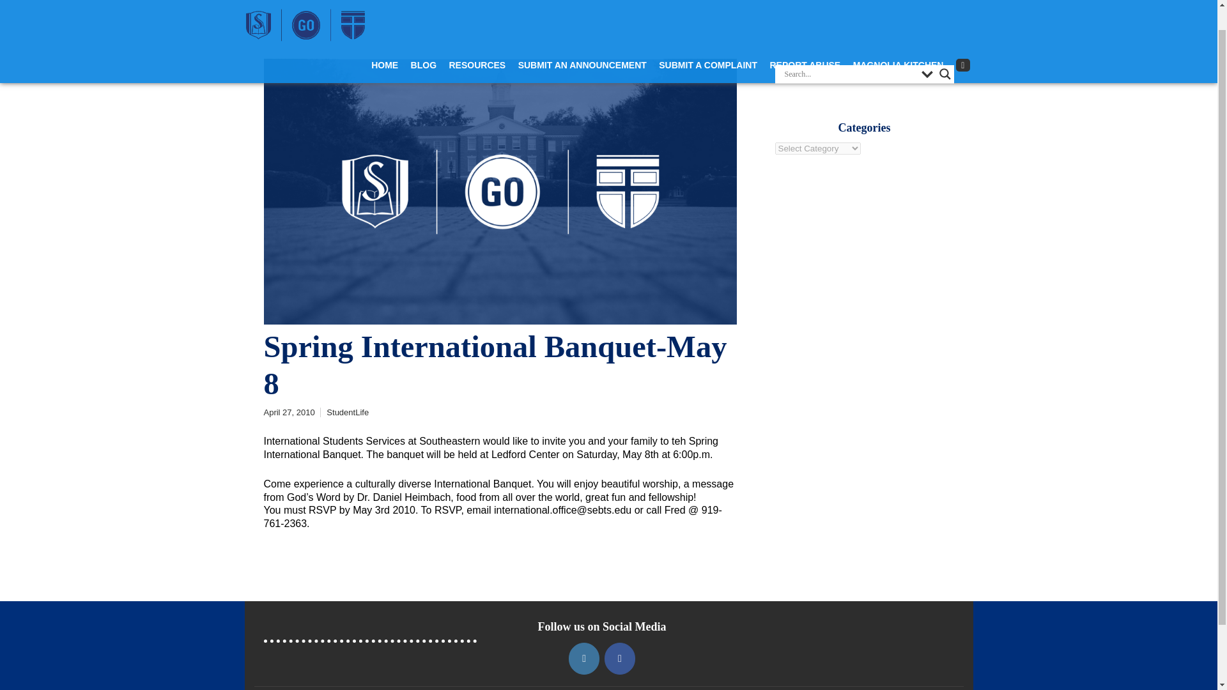  Describe the element at coordinates (348, 413) in the screenshot. I see `Posts by StudentLife` at that location.